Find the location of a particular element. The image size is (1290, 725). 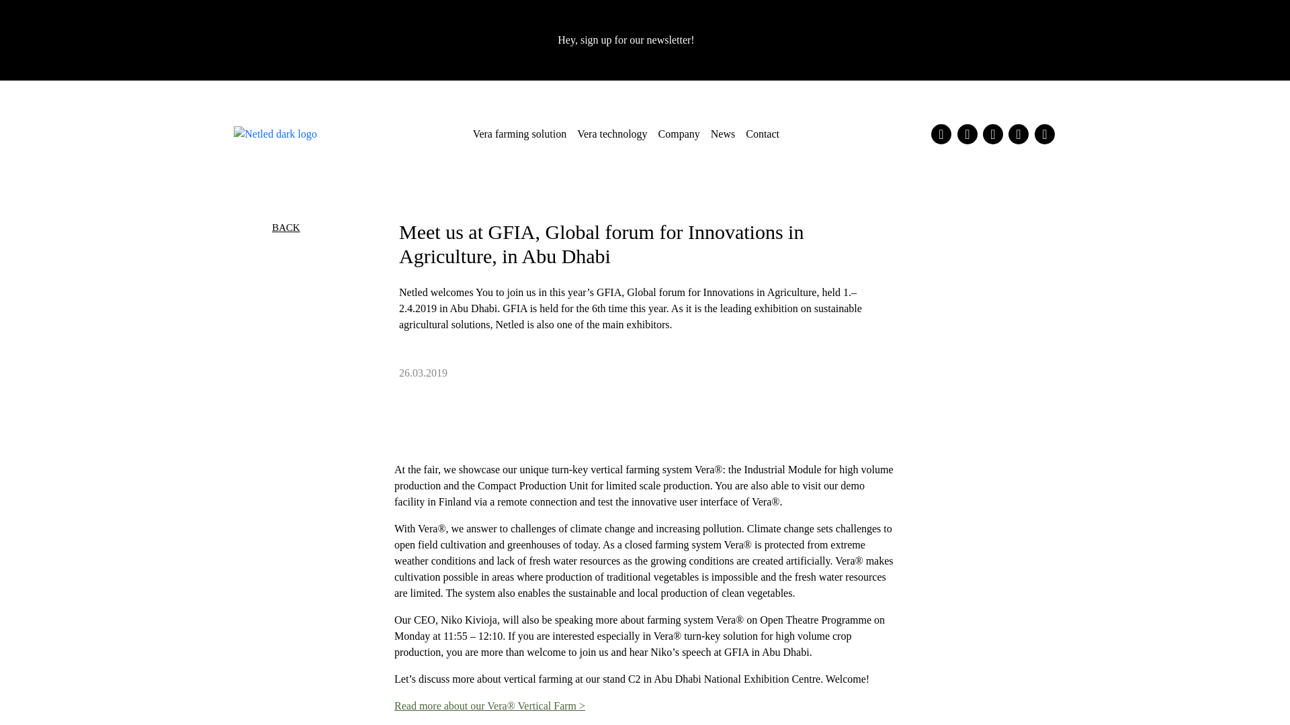

Vera technology is located at coordinates (611, 134).